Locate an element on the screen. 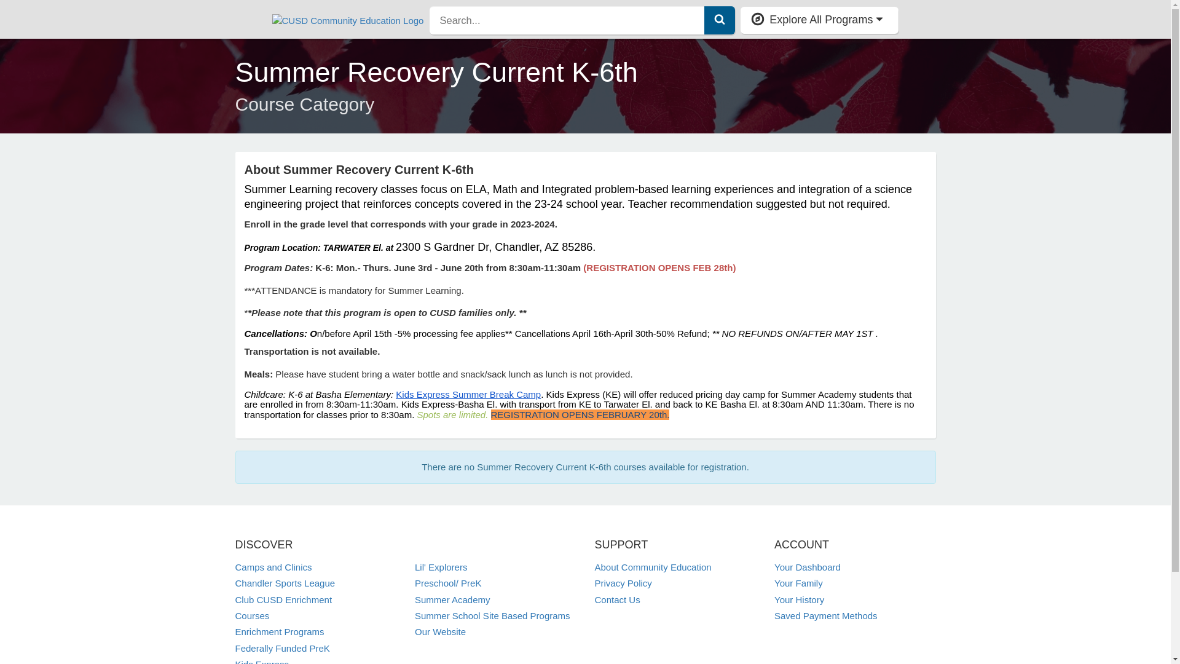 Image resolution: width=1180 pixels, height=664 pixels.  Caret Down Icon is located at coordinates (879, 18).